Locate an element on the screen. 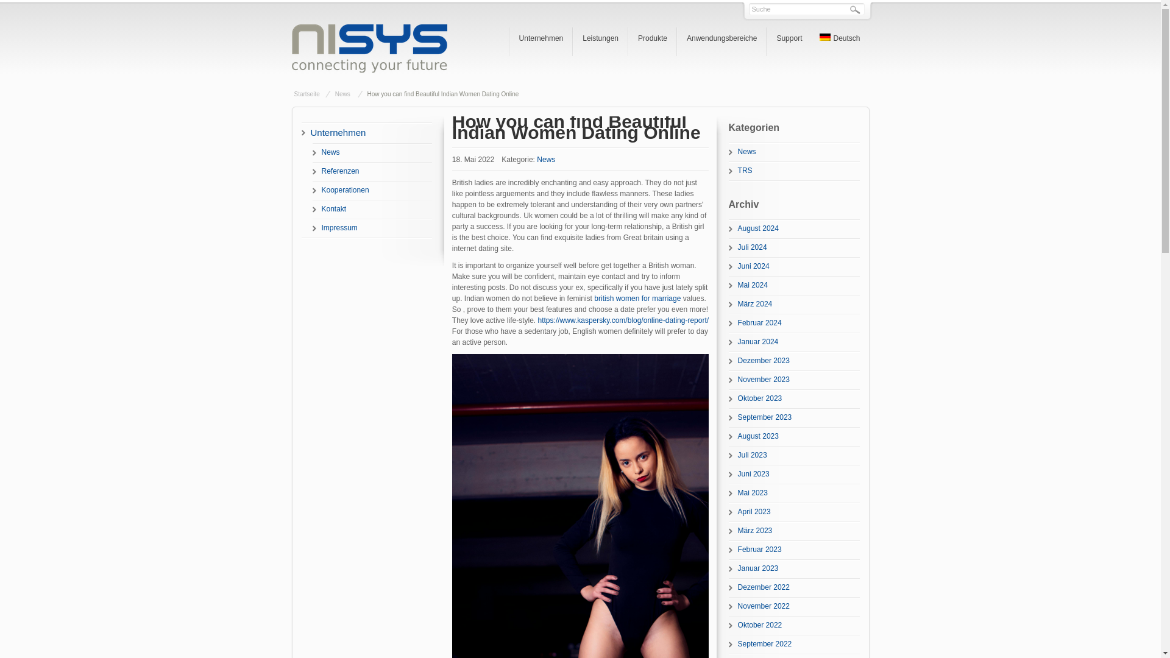 The width and height of the screenshot is (1170, 658). Anwendungsbereiche is located at coordinates (721, 38).